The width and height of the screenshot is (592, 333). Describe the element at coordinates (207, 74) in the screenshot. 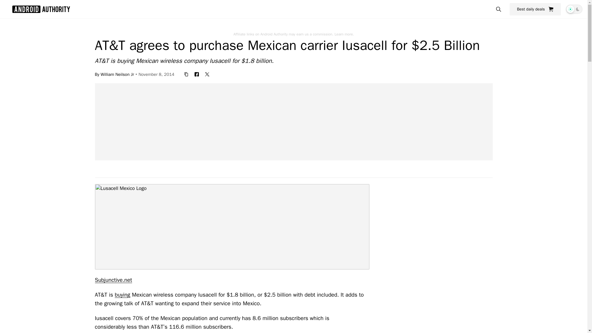

I see `twitter` at that location.